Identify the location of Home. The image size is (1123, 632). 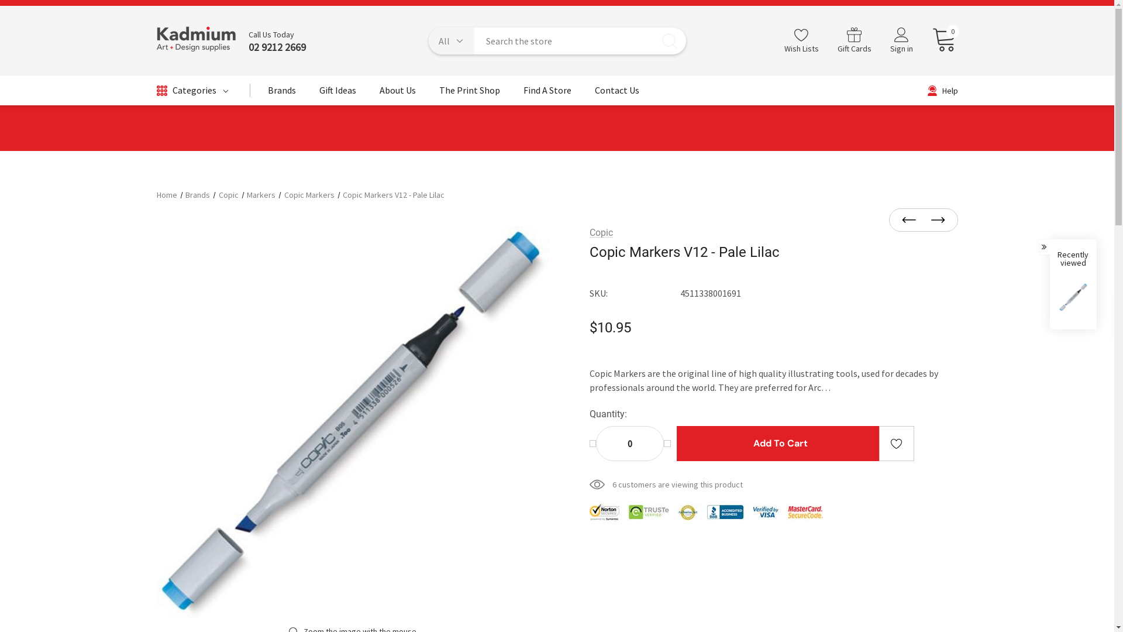
(167, 195).